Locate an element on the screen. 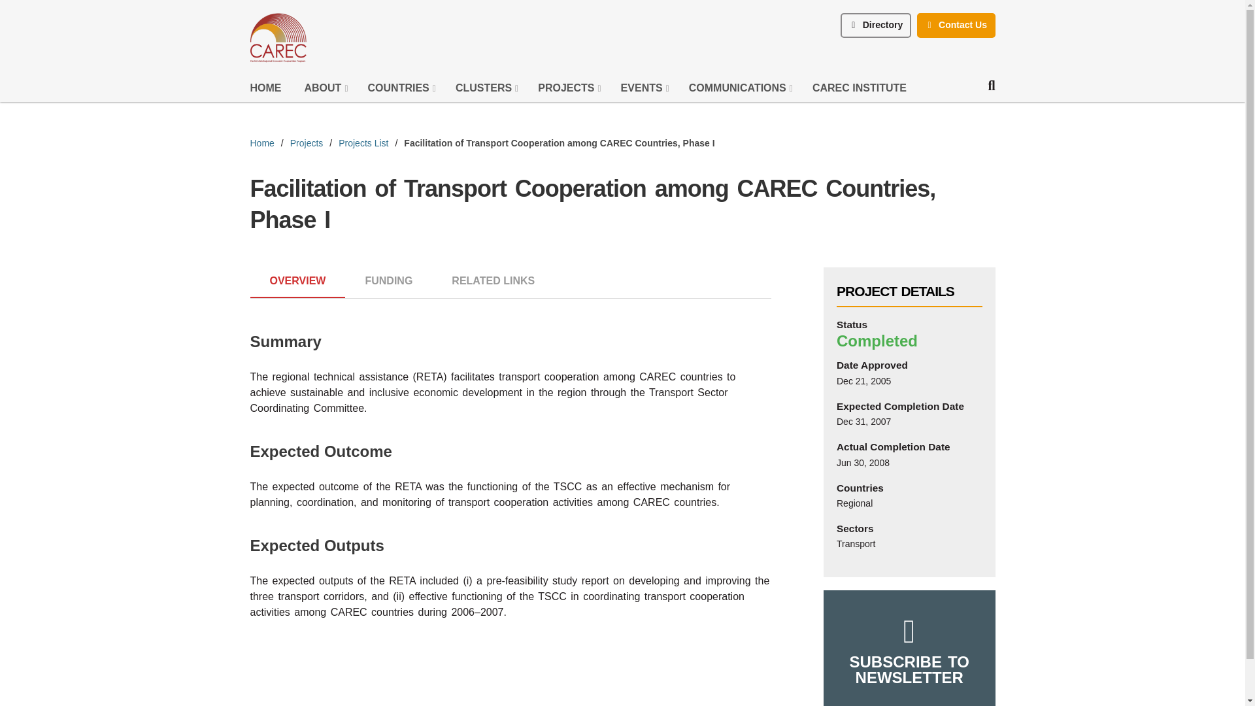  Contact Us is located at coordinates (956, 25).